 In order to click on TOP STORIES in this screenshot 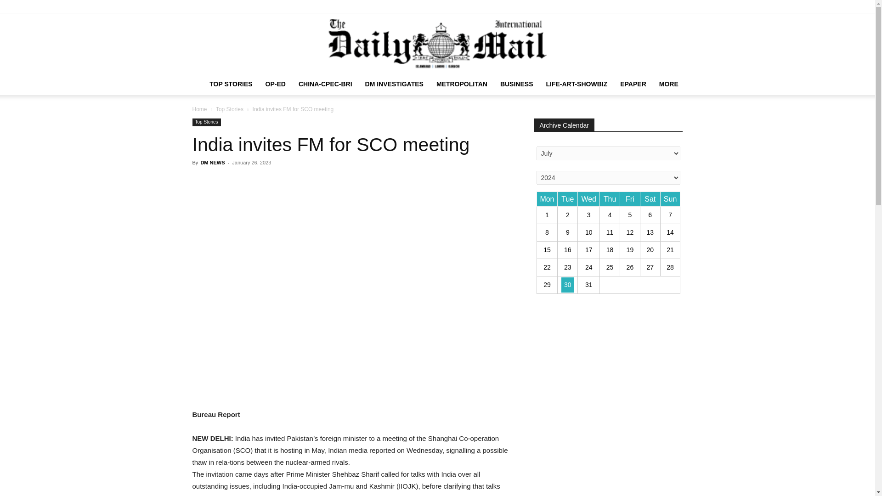, I will do `click(231, 84)`.